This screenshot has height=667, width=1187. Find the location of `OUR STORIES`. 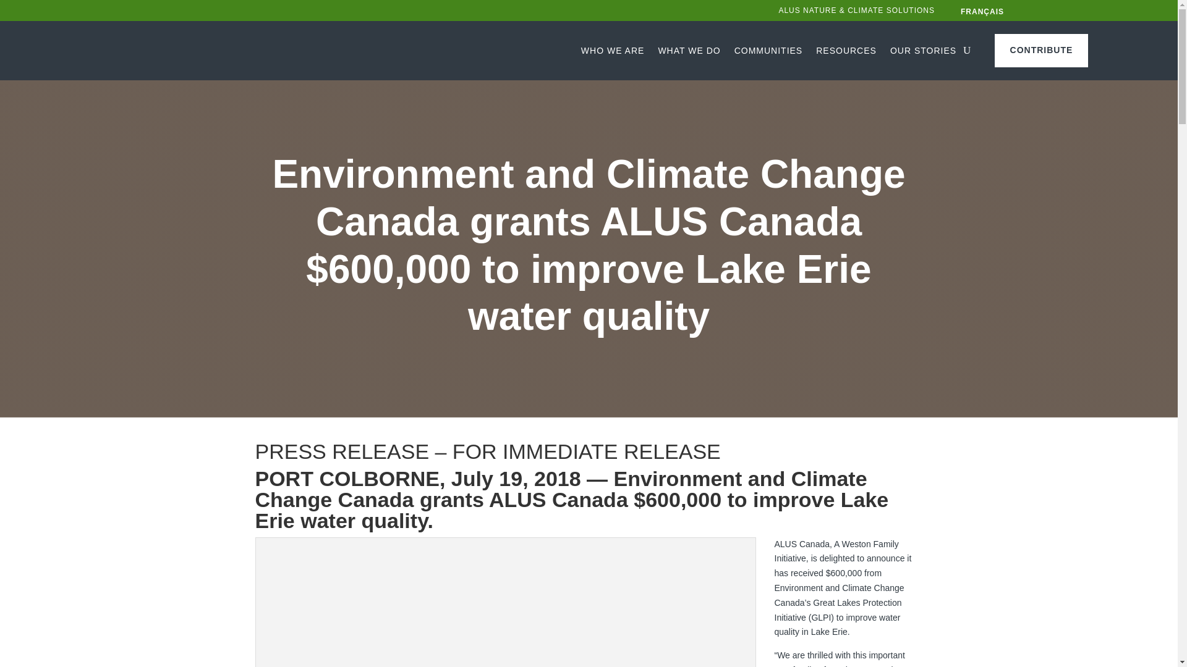

OUR STORIES is located at coordinates (924, 51).